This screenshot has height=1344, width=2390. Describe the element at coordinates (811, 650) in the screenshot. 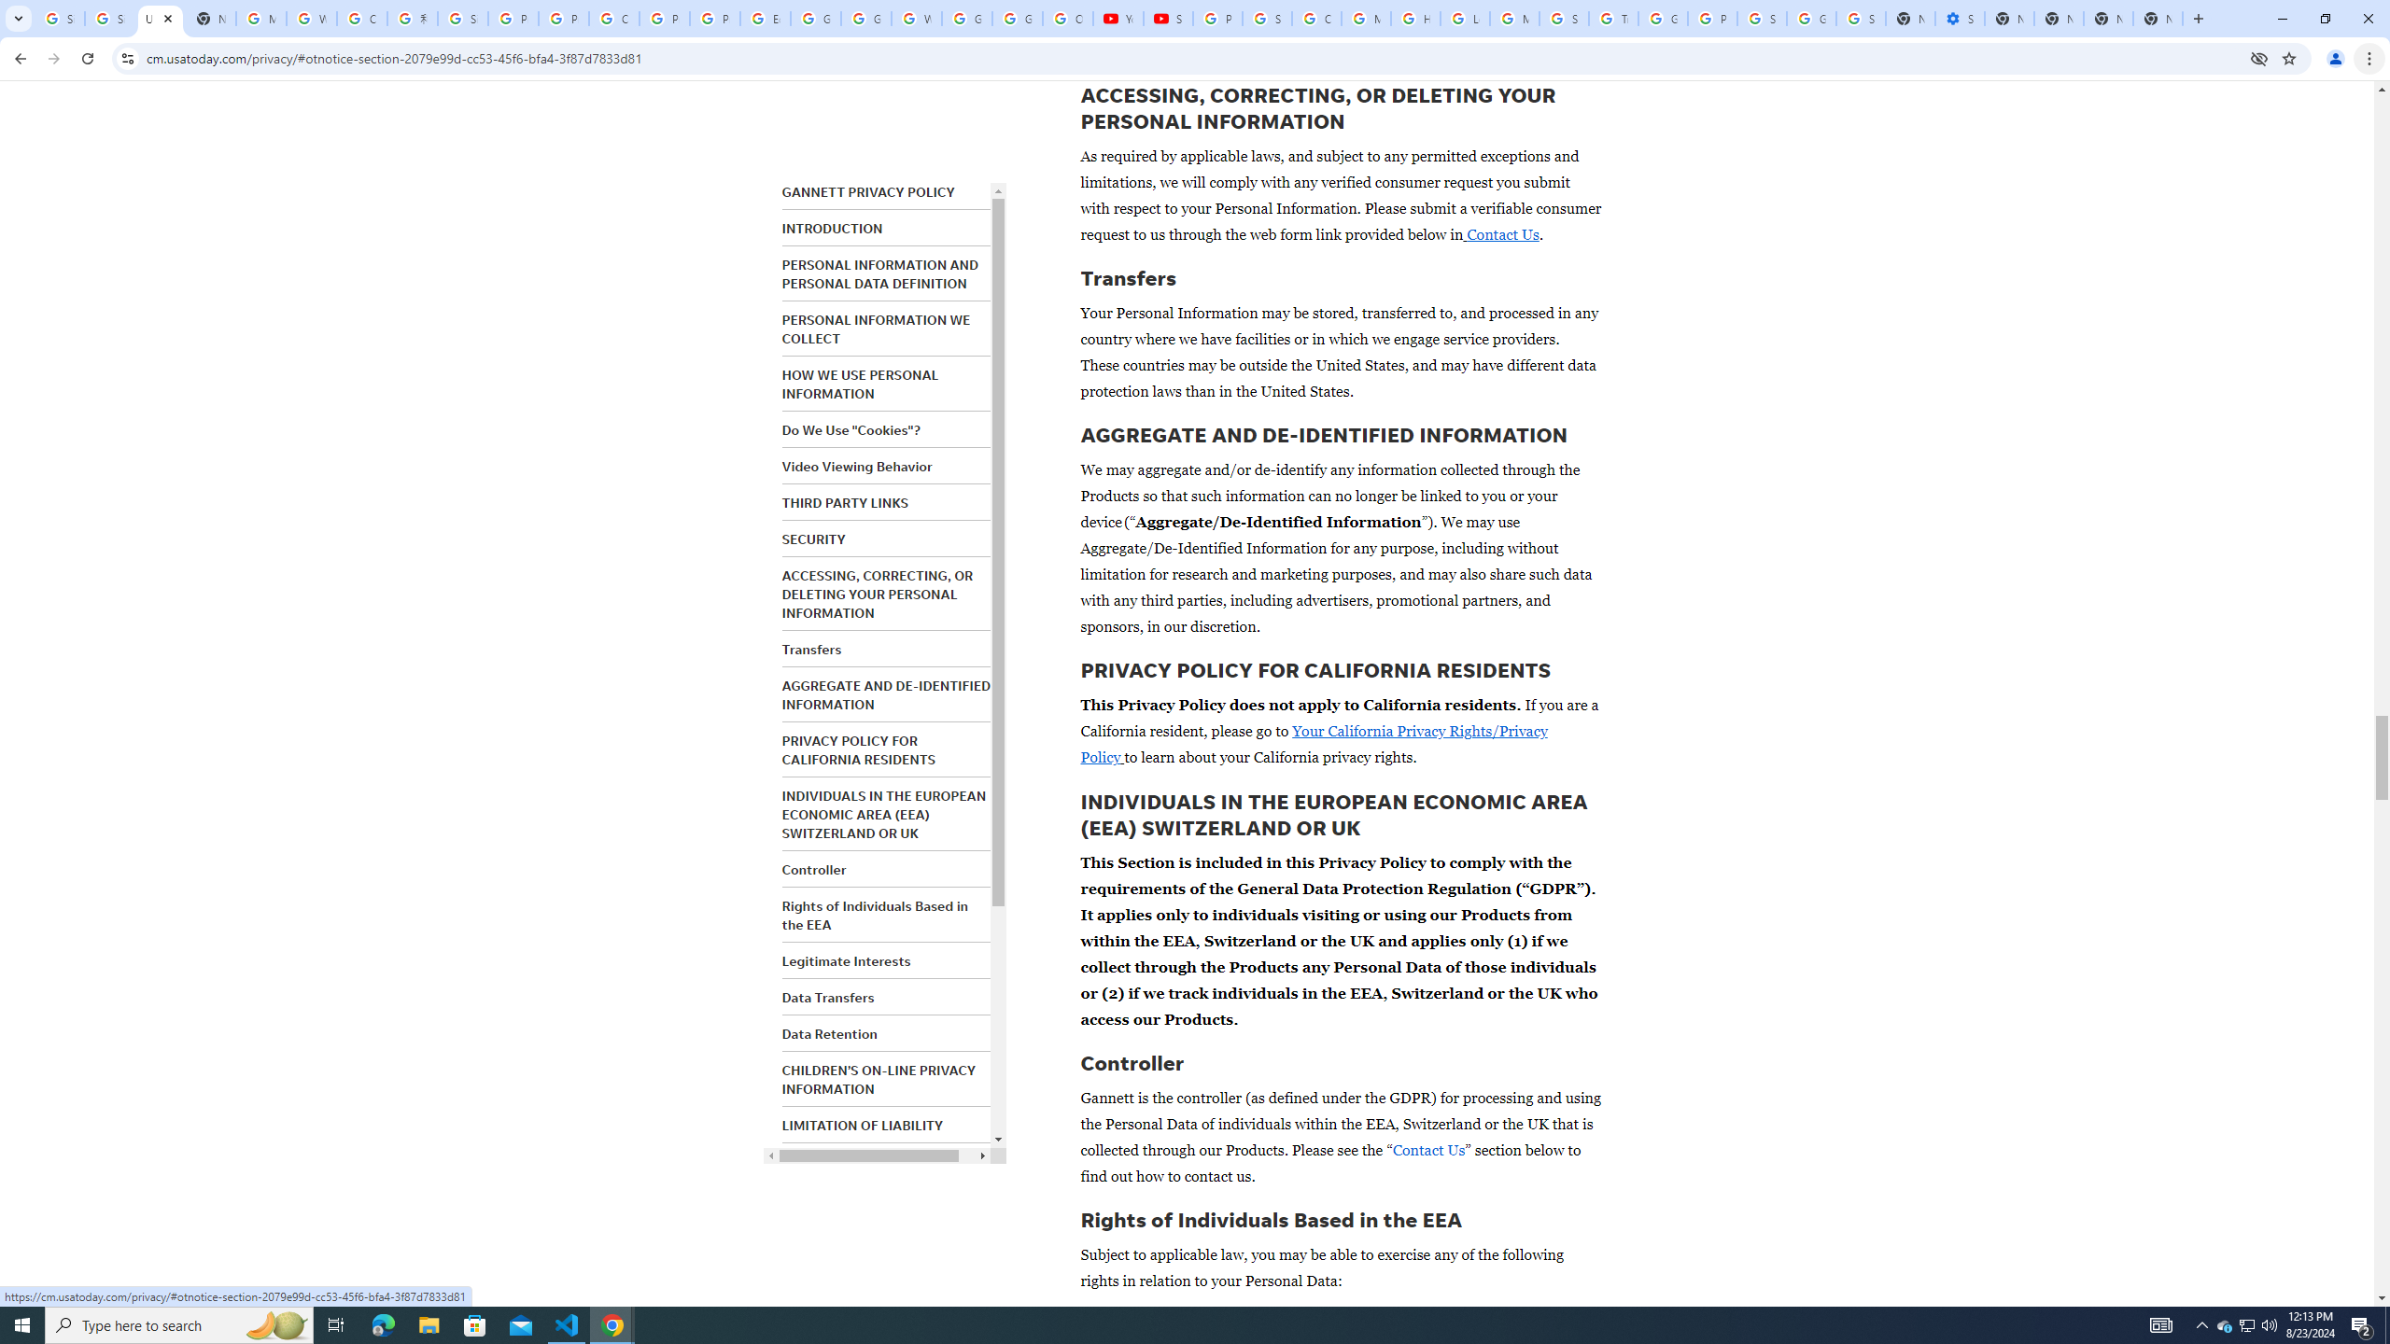

I see `Transfers` at that location.